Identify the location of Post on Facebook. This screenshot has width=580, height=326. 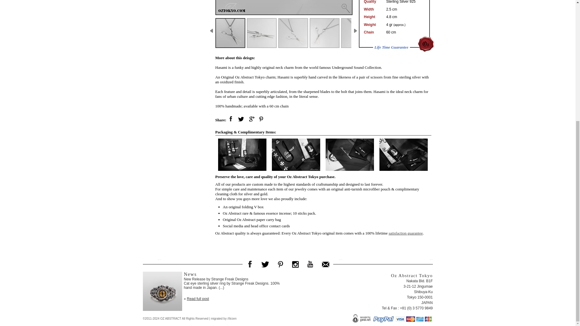
(231, 119).